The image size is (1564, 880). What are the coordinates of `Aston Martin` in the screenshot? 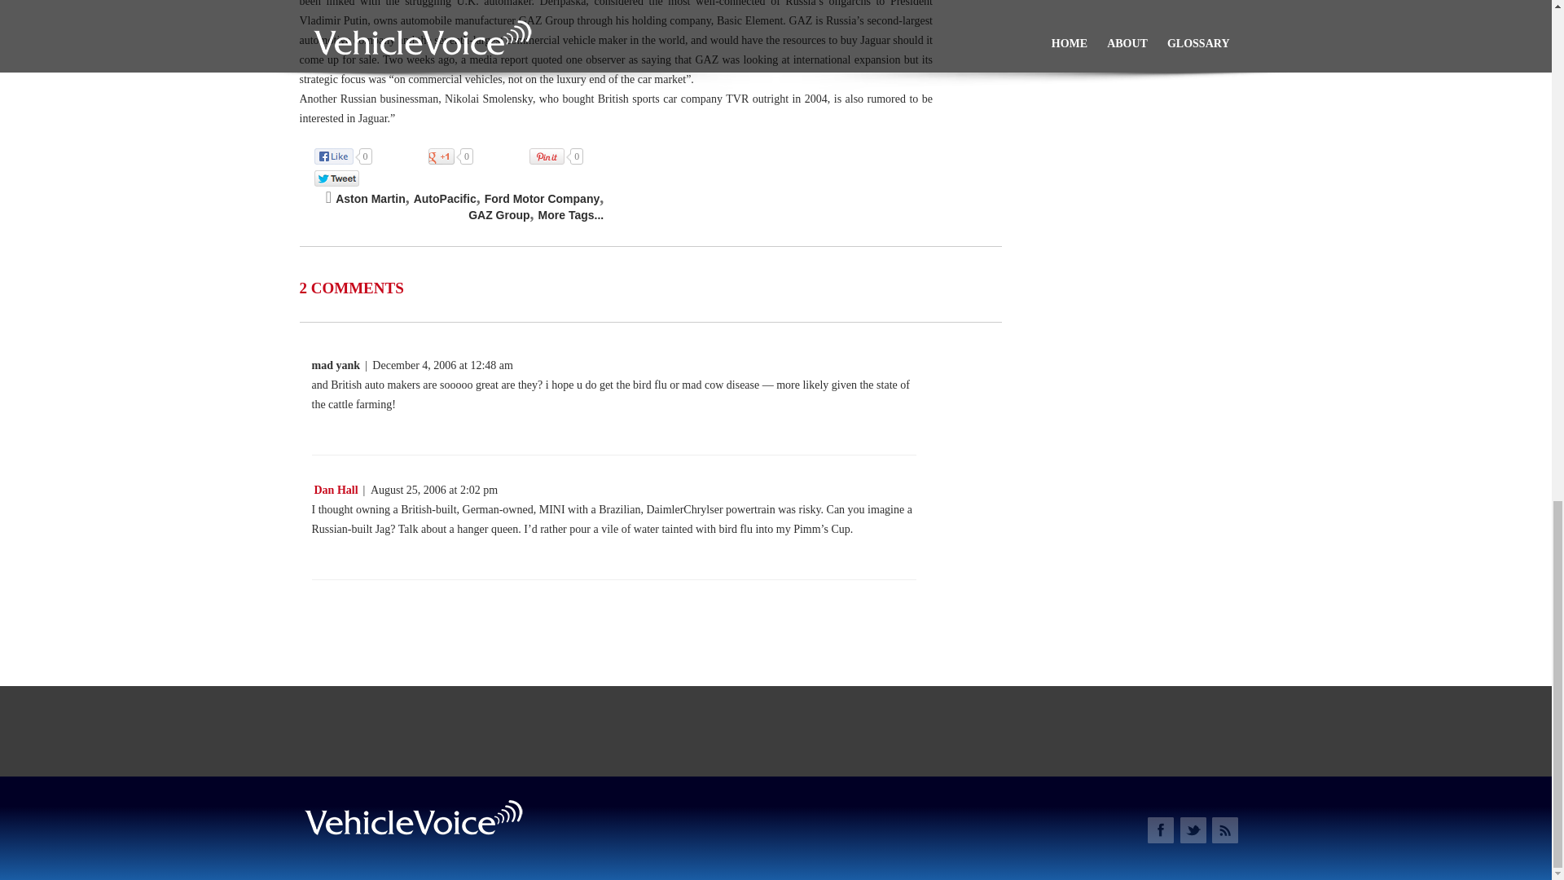 It's located at (370, 199).